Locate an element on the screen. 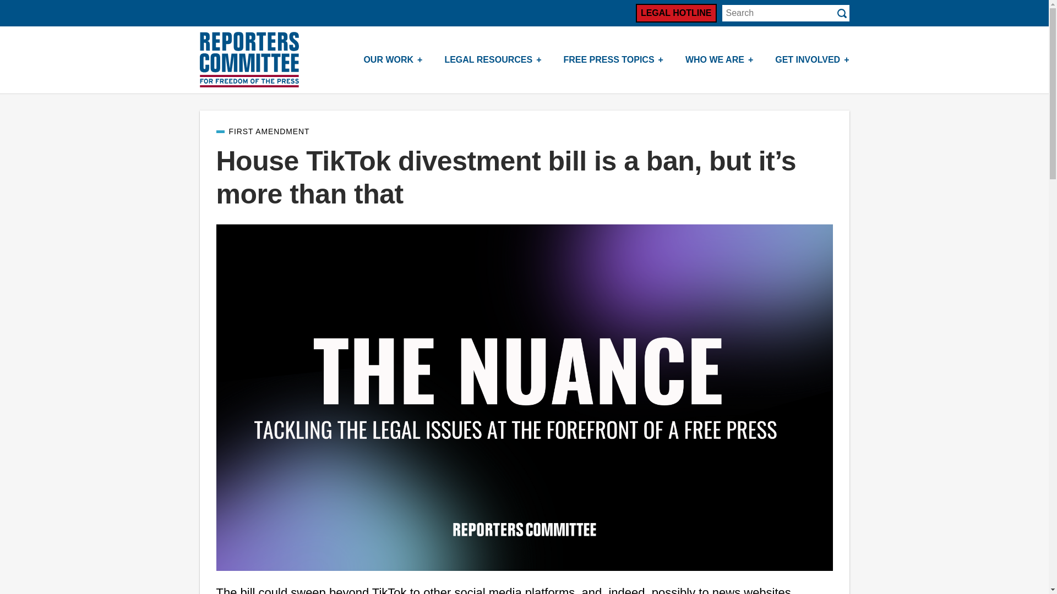 Image resolution: width=1057 pixels, height=594 pixels. OUR WORK is located at coordinates (393, 59).